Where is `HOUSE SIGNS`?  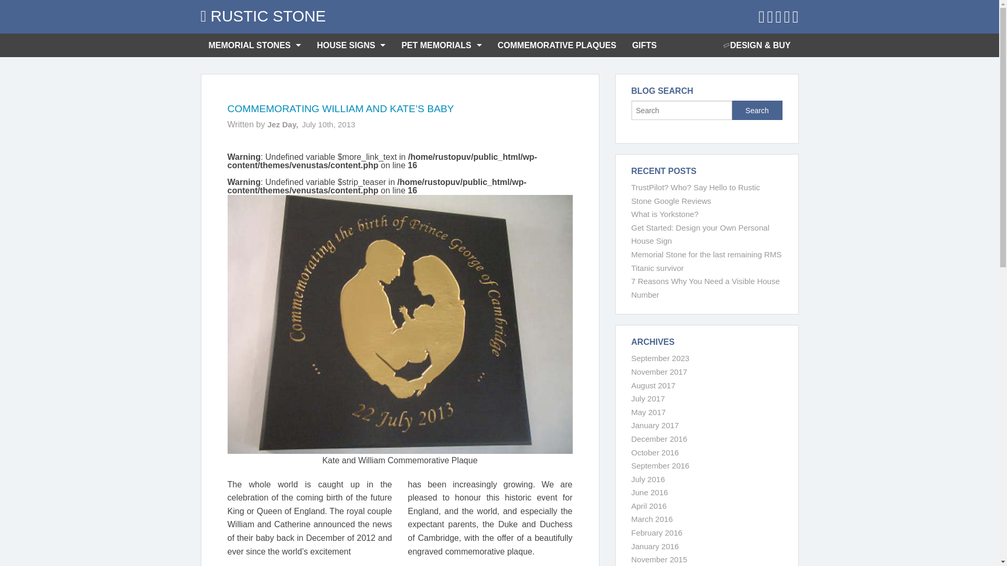
HOUSE SIGNS is located at coordinates (351, 45).